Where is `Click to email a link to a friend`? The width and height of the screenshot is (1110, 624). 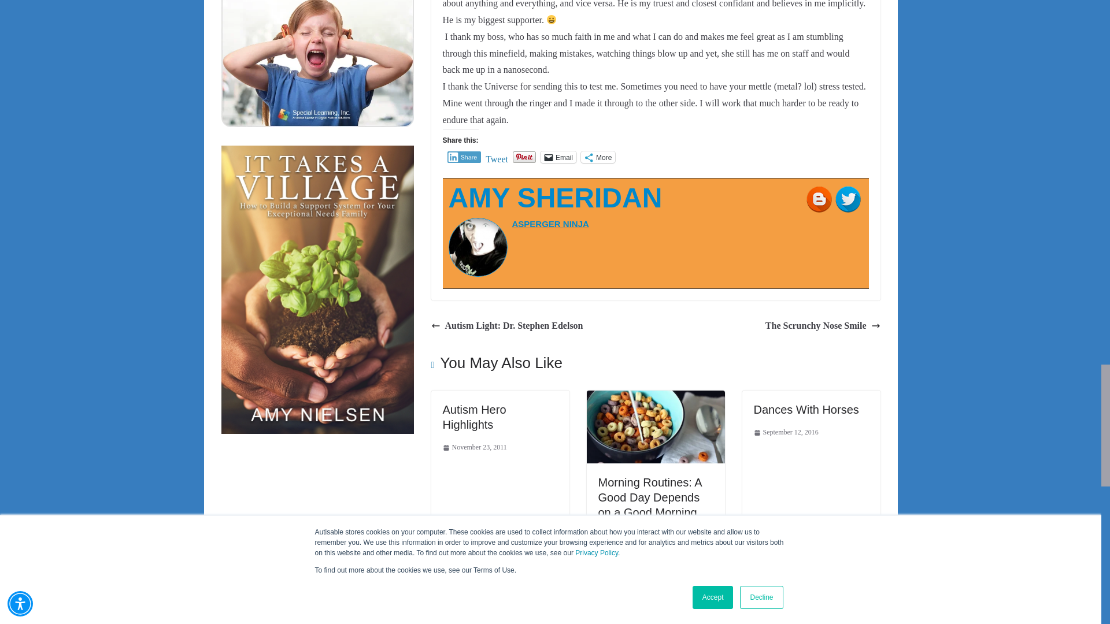
Click to email a link to a friend is located at coordinates (558, 157).